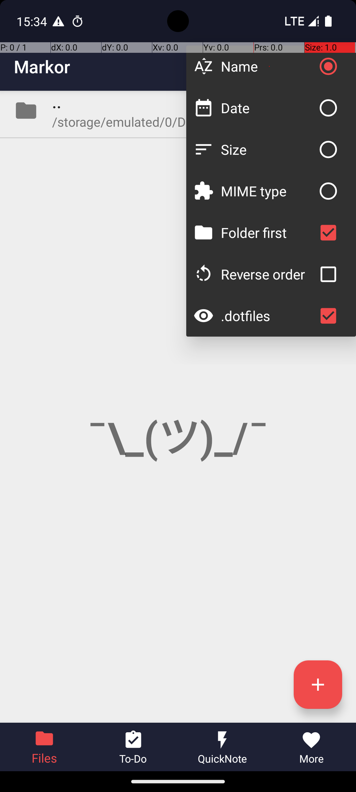 The image size is (356, 792). What do you see at coordinates (268, 315) in the screenshot?
I see `.dotfiles` at bounding box center [268, 315].